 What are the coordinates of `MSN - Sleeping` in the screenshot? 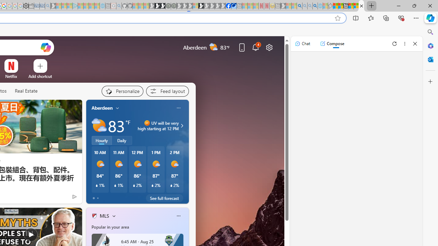 It's located at (283, 6).